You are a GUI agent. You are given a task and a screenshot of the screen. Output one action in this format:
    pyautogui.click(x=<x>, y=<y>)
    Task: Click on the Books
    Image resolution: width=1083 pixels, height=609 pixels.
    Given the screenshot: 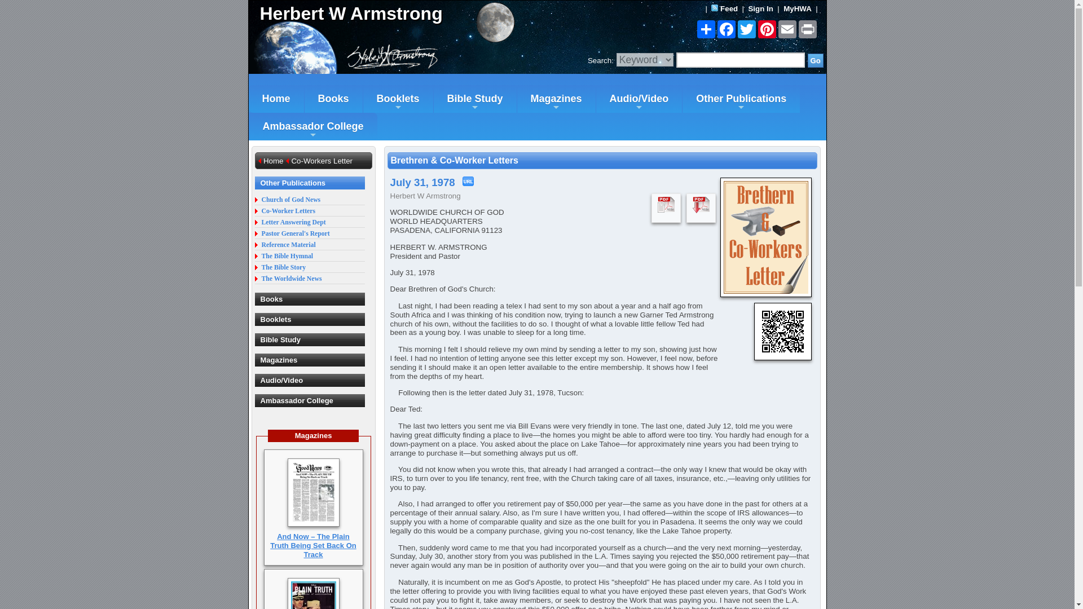 What is the action you would take?
    pyautogui.click(x=333, y=99)
    